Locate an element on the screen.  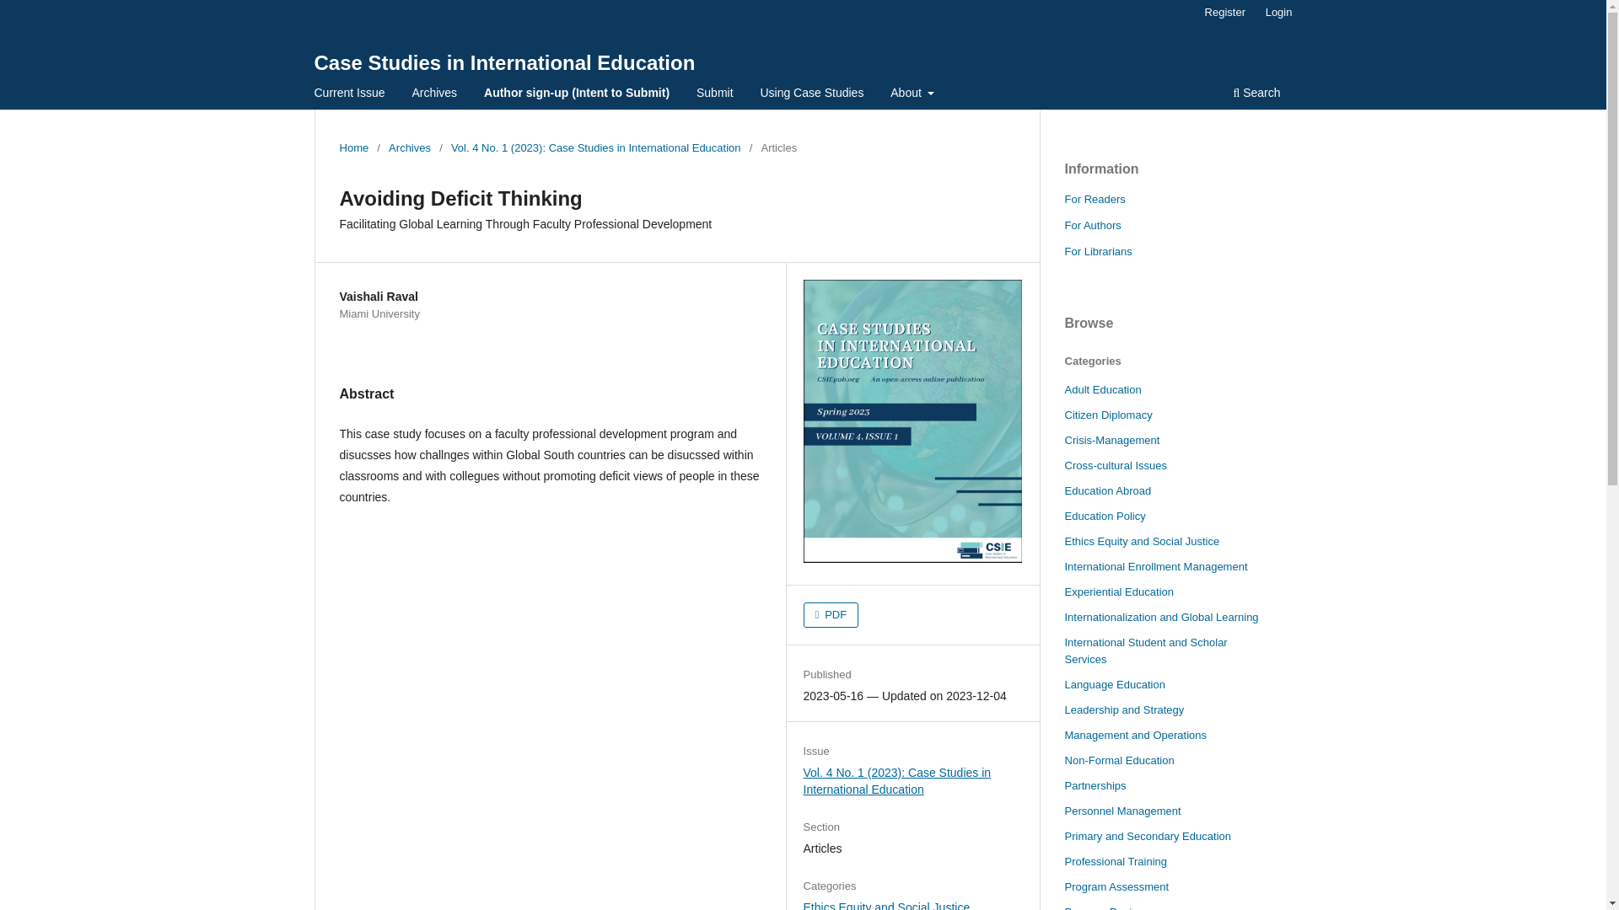
Using Case Studies is located at coordinates (811, 94).